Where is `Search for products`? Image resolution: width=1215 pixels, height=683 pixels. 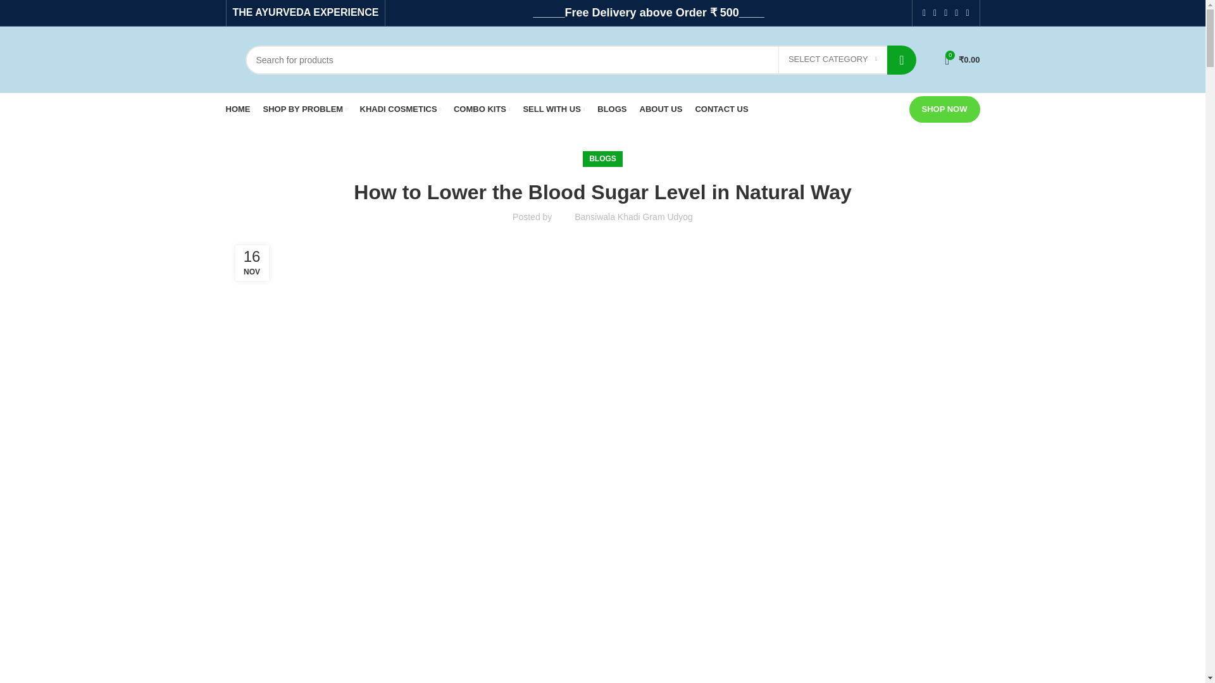
Search for products is located at coordinates (580, 59).